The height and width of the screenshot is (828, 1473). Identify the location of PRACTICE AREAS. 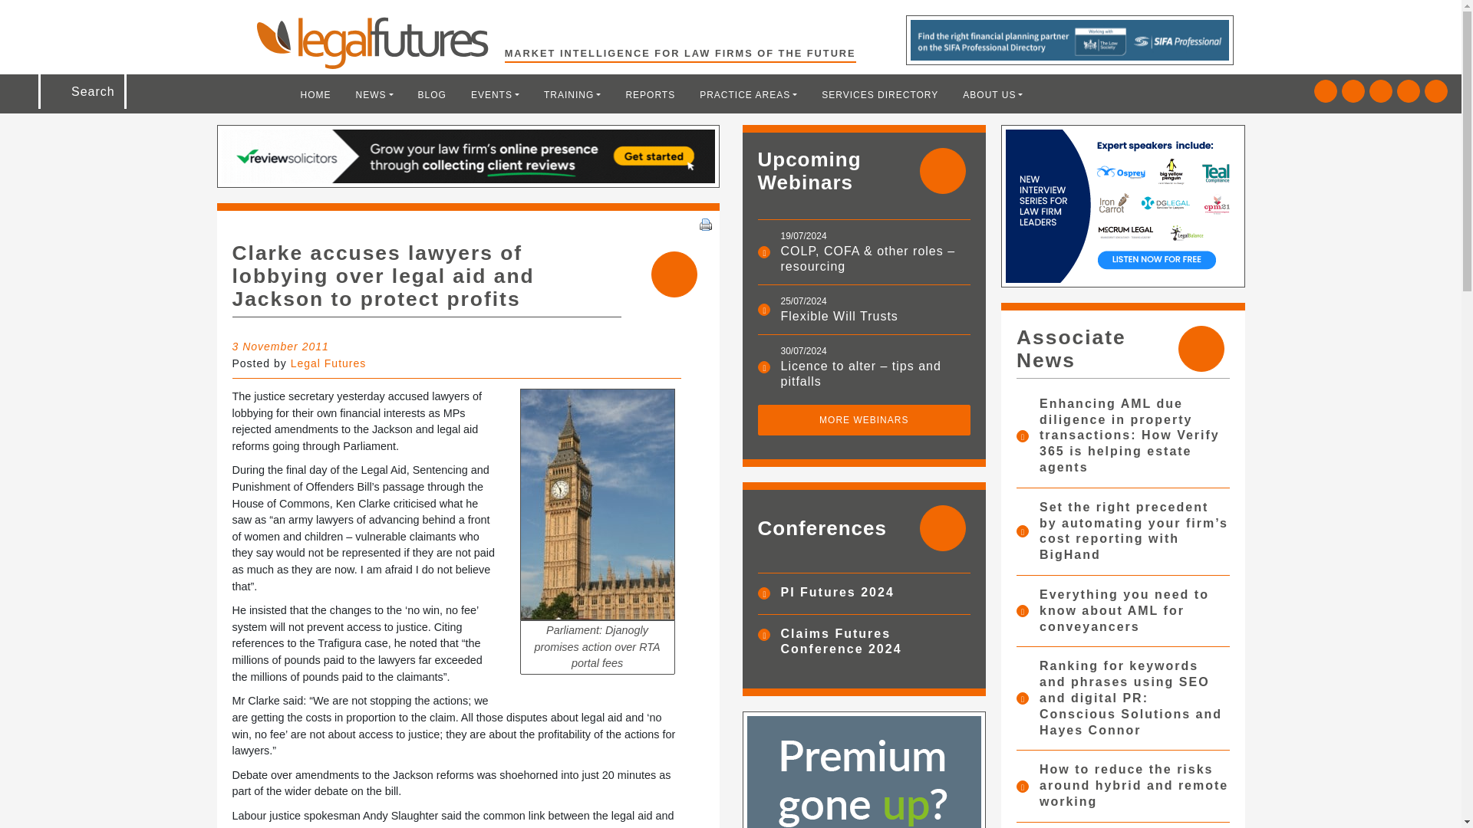
(748, 94).